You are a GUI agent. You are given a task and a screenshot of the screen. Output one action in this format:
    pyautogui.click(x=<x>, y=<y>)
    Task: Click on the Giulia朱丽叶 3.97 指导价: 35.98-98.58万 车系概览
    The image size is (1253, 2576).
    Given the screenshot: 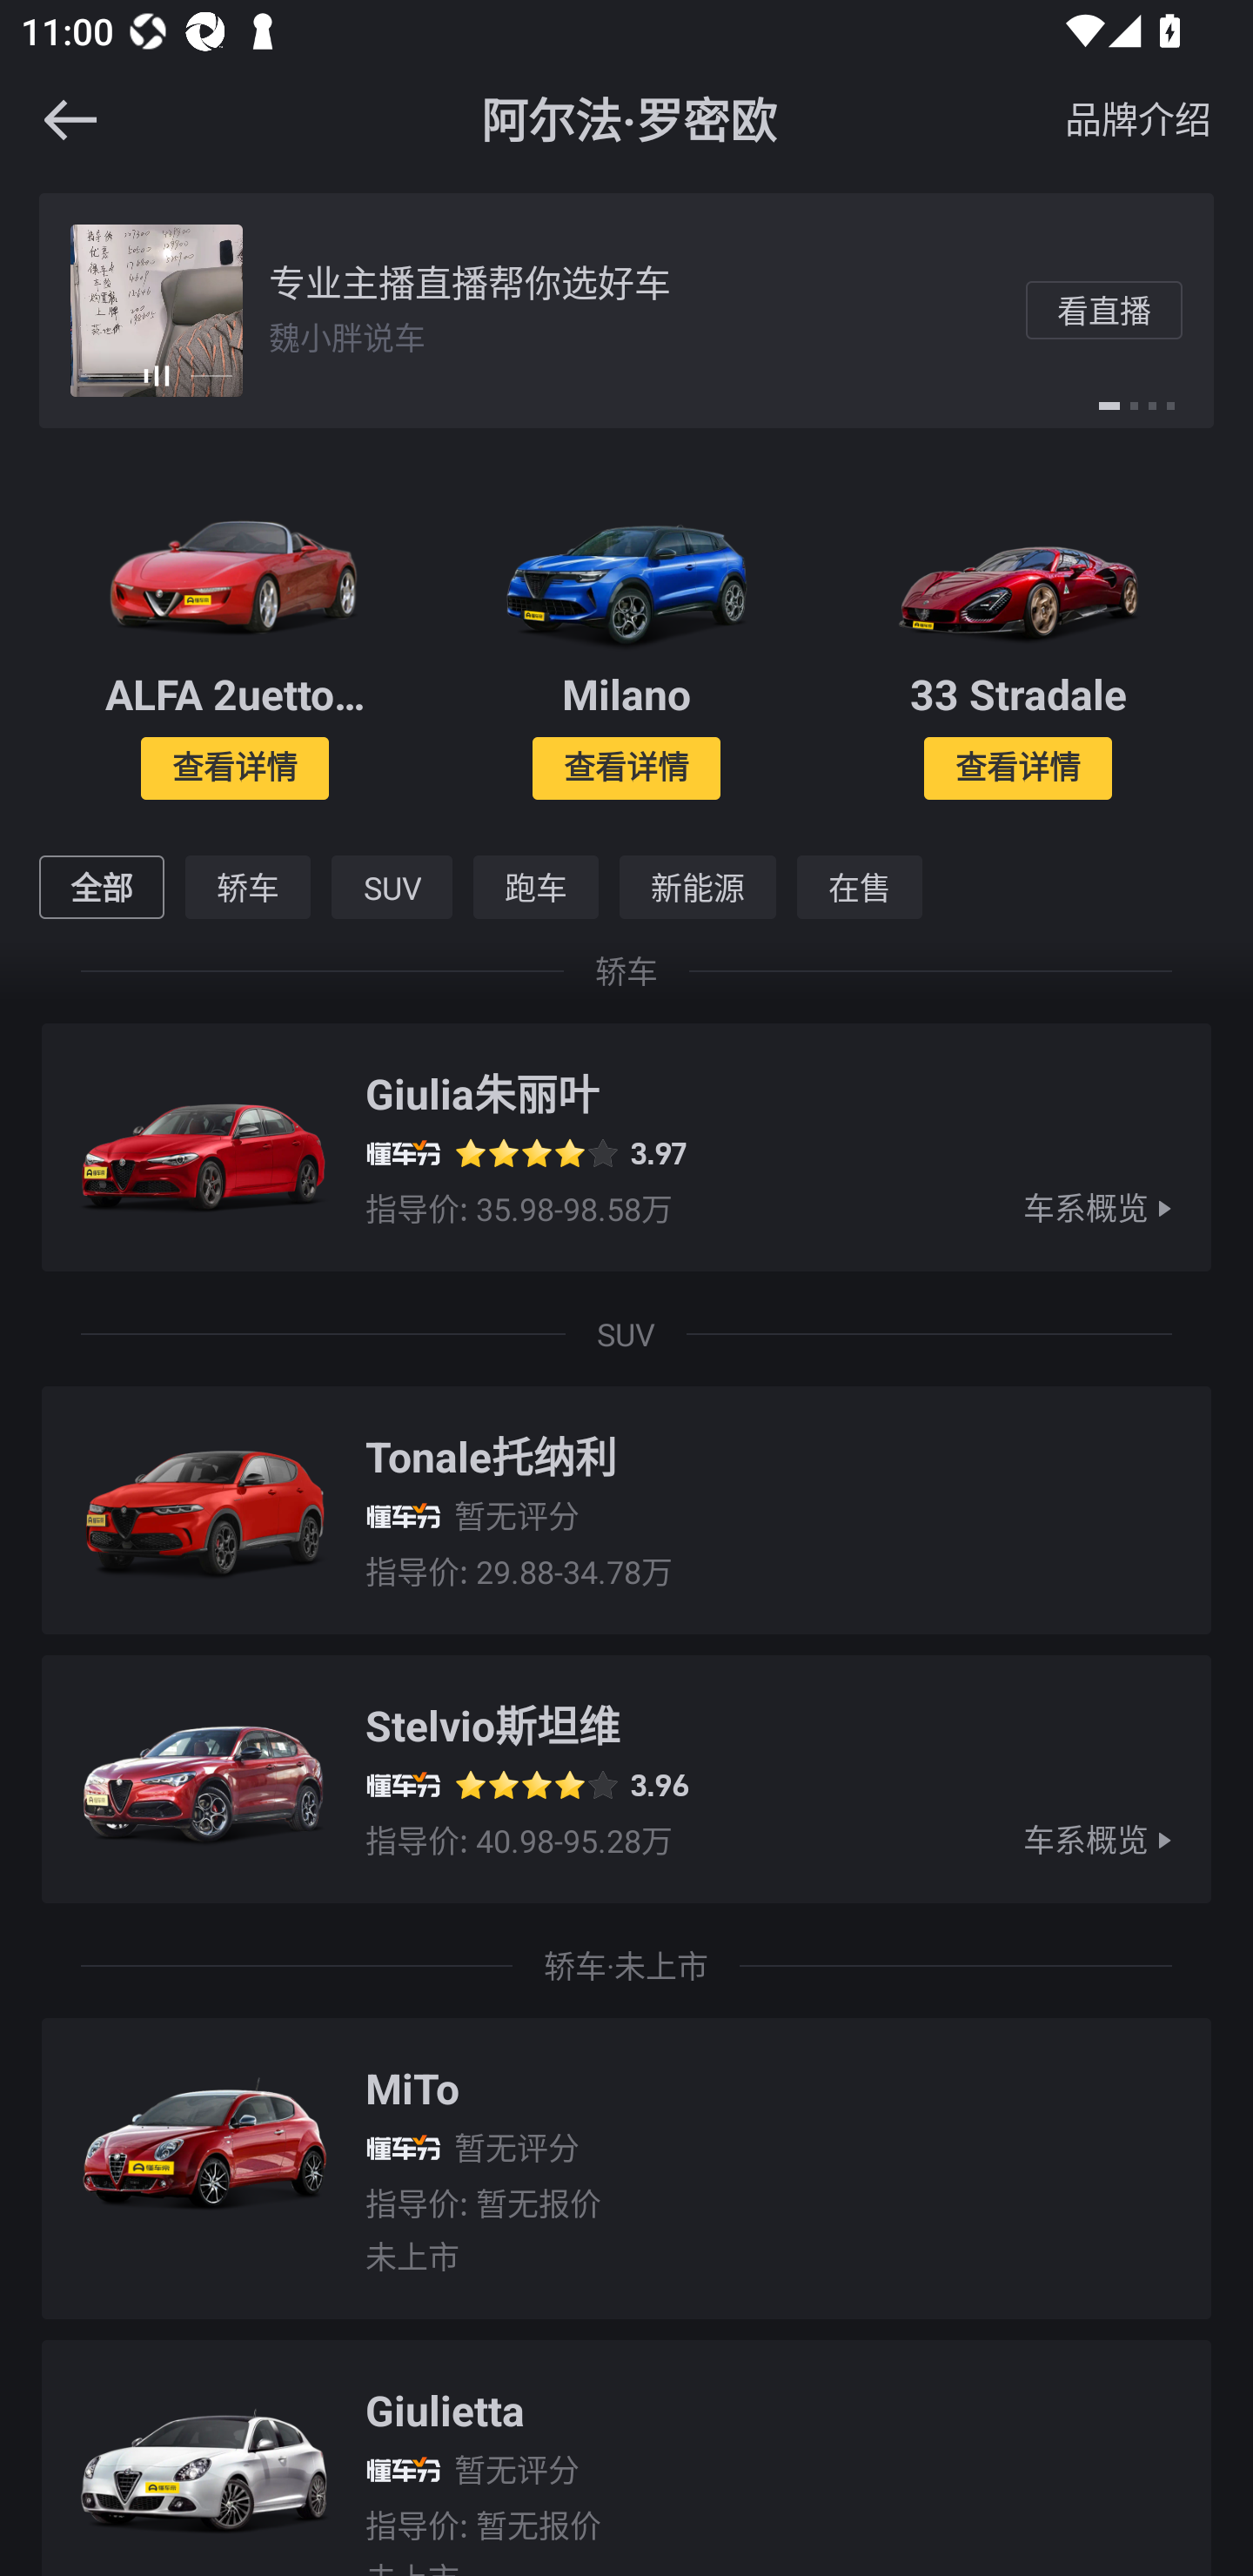 What is the action you would take?
    pyautogui.click(x=626, y=1152)
    